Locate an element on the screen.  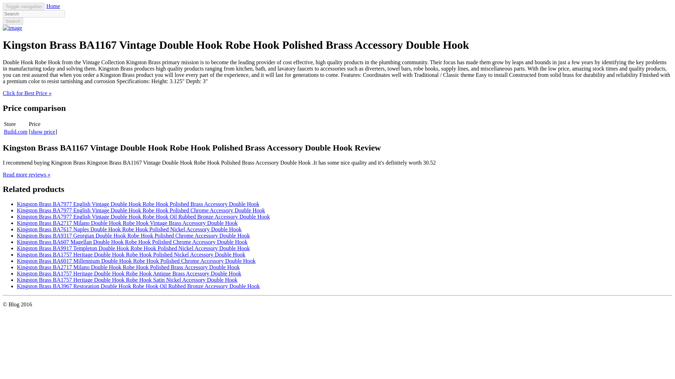
show price is located at coordinates (43, 132).